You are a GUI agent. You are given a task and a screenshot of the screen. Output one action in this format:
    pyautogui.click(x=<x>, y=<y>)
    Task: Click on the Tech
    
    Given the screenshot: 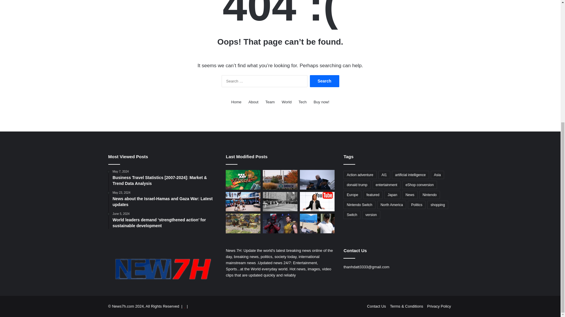 What is the action you would take?
    pyautogui.click(x=303, y=102)
    